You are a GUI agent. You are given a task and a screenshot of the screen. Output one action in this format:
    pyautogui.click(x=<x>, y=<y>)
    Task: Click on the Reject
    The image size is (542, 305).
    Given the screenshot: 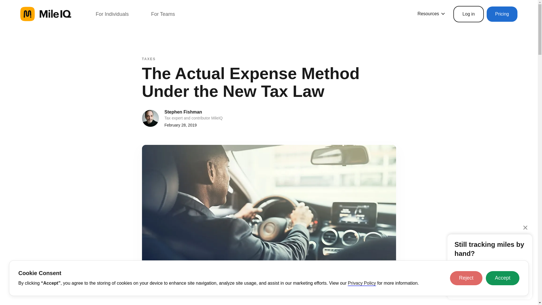 What is the action you would take?
    pyautogui.click(x=466, y=278)
    